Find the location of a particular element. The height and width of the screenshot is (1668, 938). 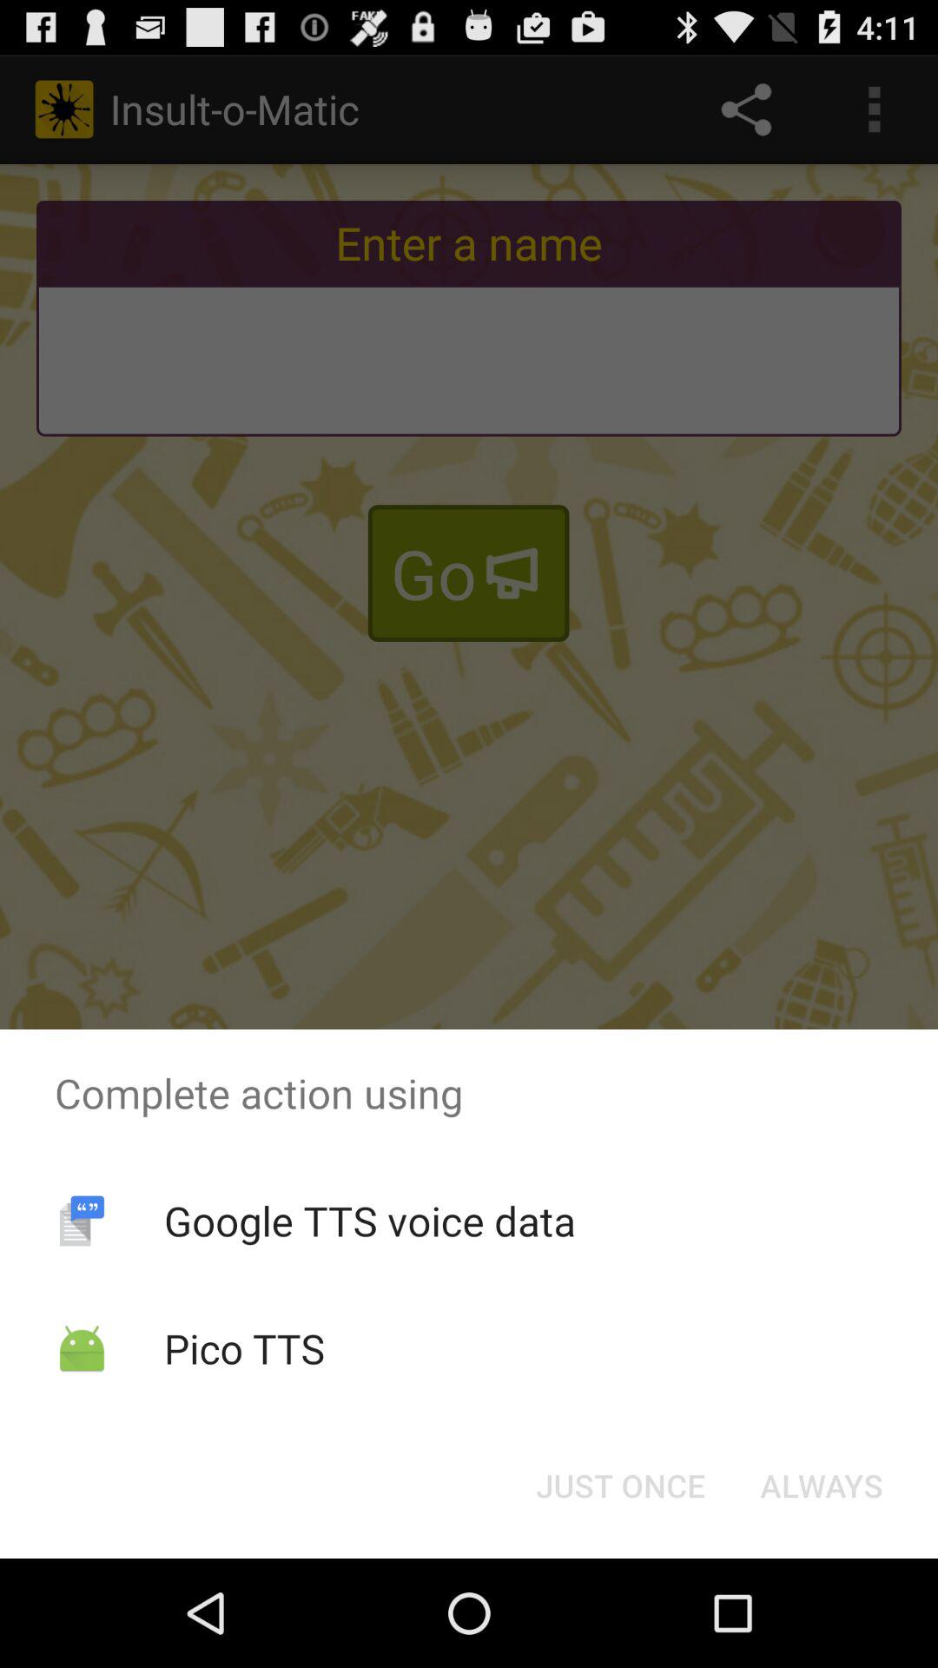

tap the icon to the right of just once item is located at coordinates (822, 1486).